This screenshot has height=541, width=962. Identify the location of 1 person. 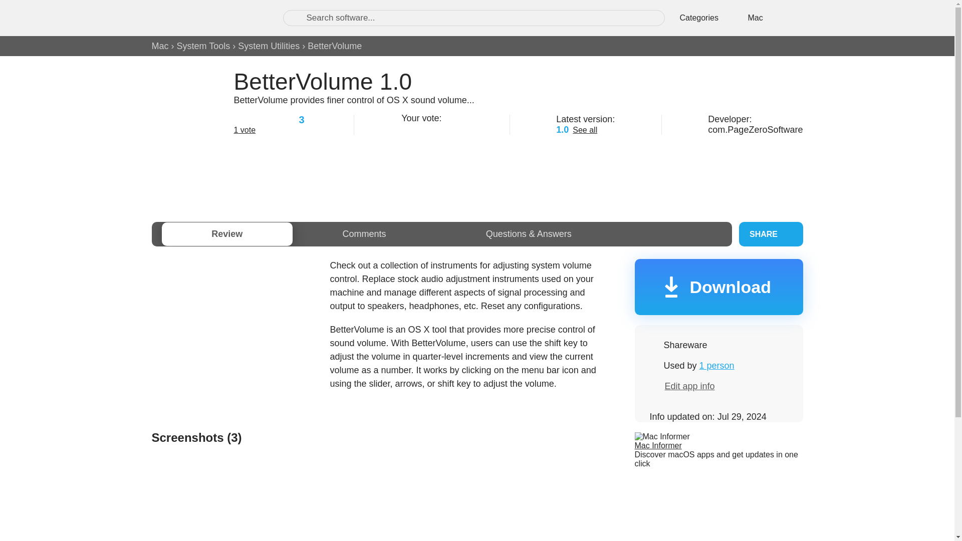
(716, 366).